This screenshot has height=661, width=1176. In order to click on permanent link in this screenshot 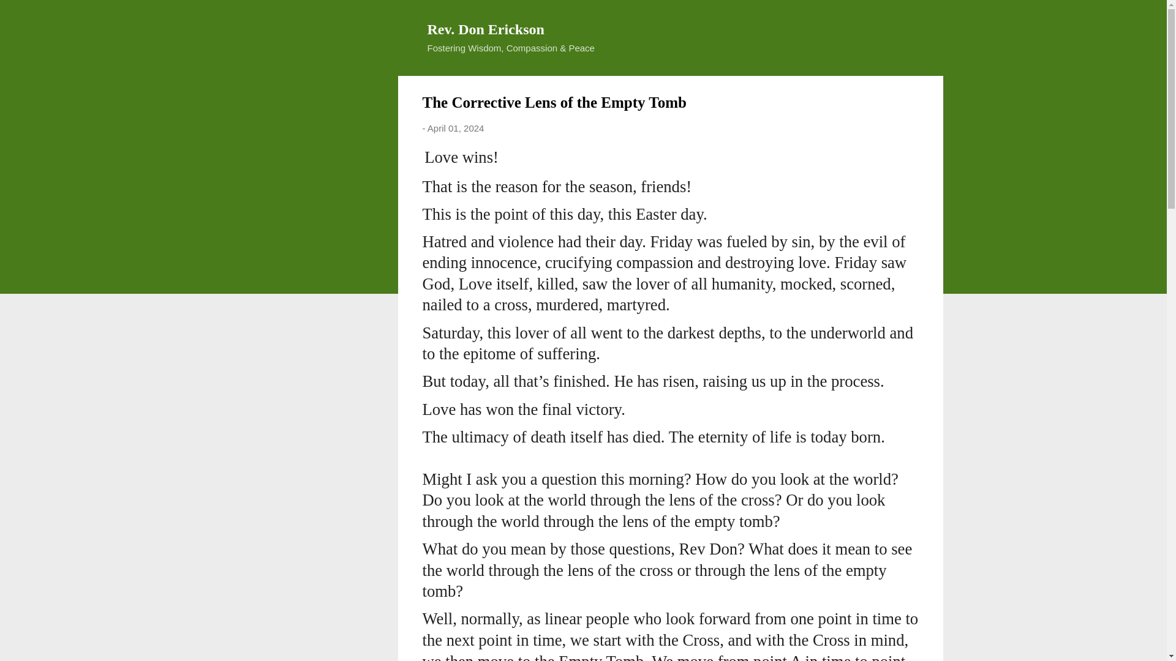, I will do `click(456, 128)`.